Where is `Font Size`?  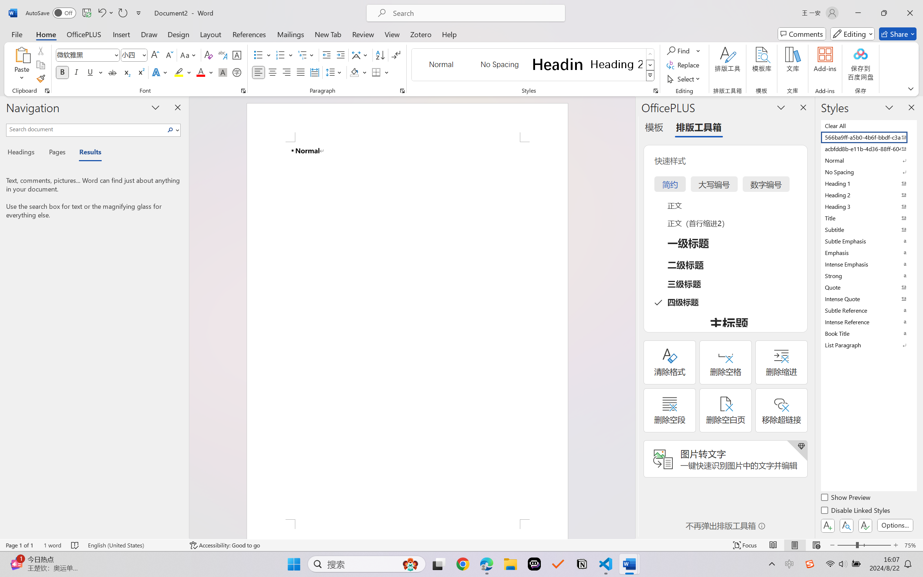
Font Size is located at coordinates (134, 55).